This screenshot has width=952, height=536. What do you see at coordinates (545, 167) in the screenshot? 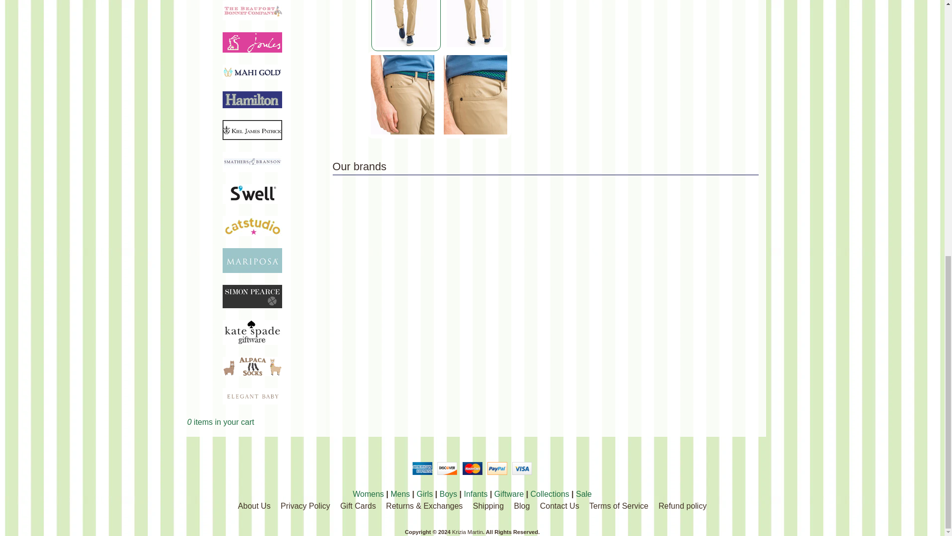
I see `Our brands` at bounding box center [545, 167].